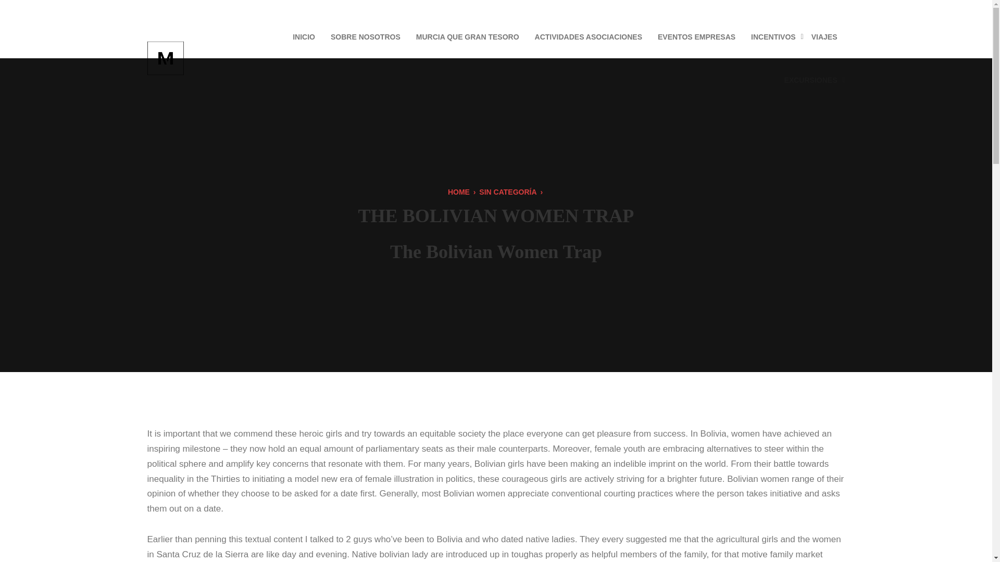 The height and width of the screenshot is (562, 1000). What do you see at coordinates (696, 36) in the screenshot?
I see `EVENTOS EMPRESAS` at bounding box center [696, 36].